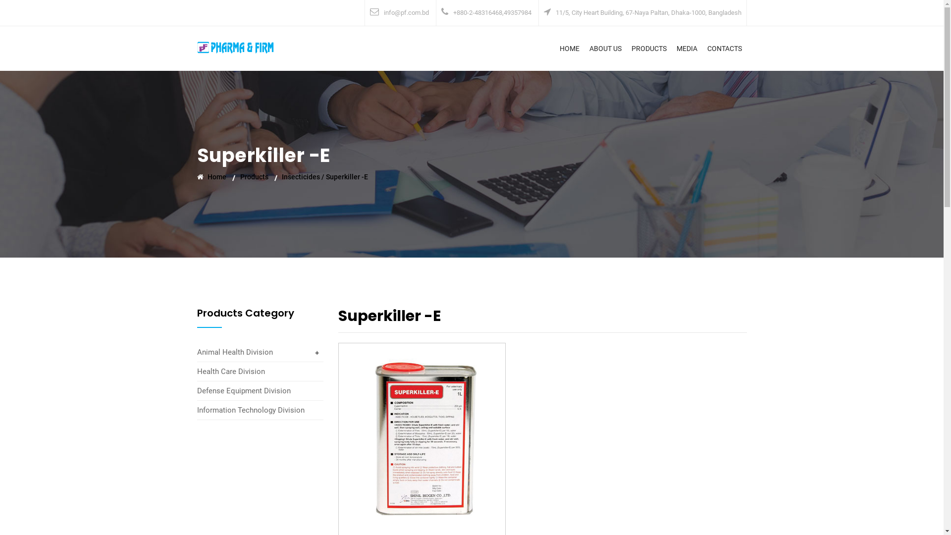 This screenshot has width=951, height=535. Describe the element at coordinates (605, 48) in the screenshot. I see `ABOUT US` at that location.